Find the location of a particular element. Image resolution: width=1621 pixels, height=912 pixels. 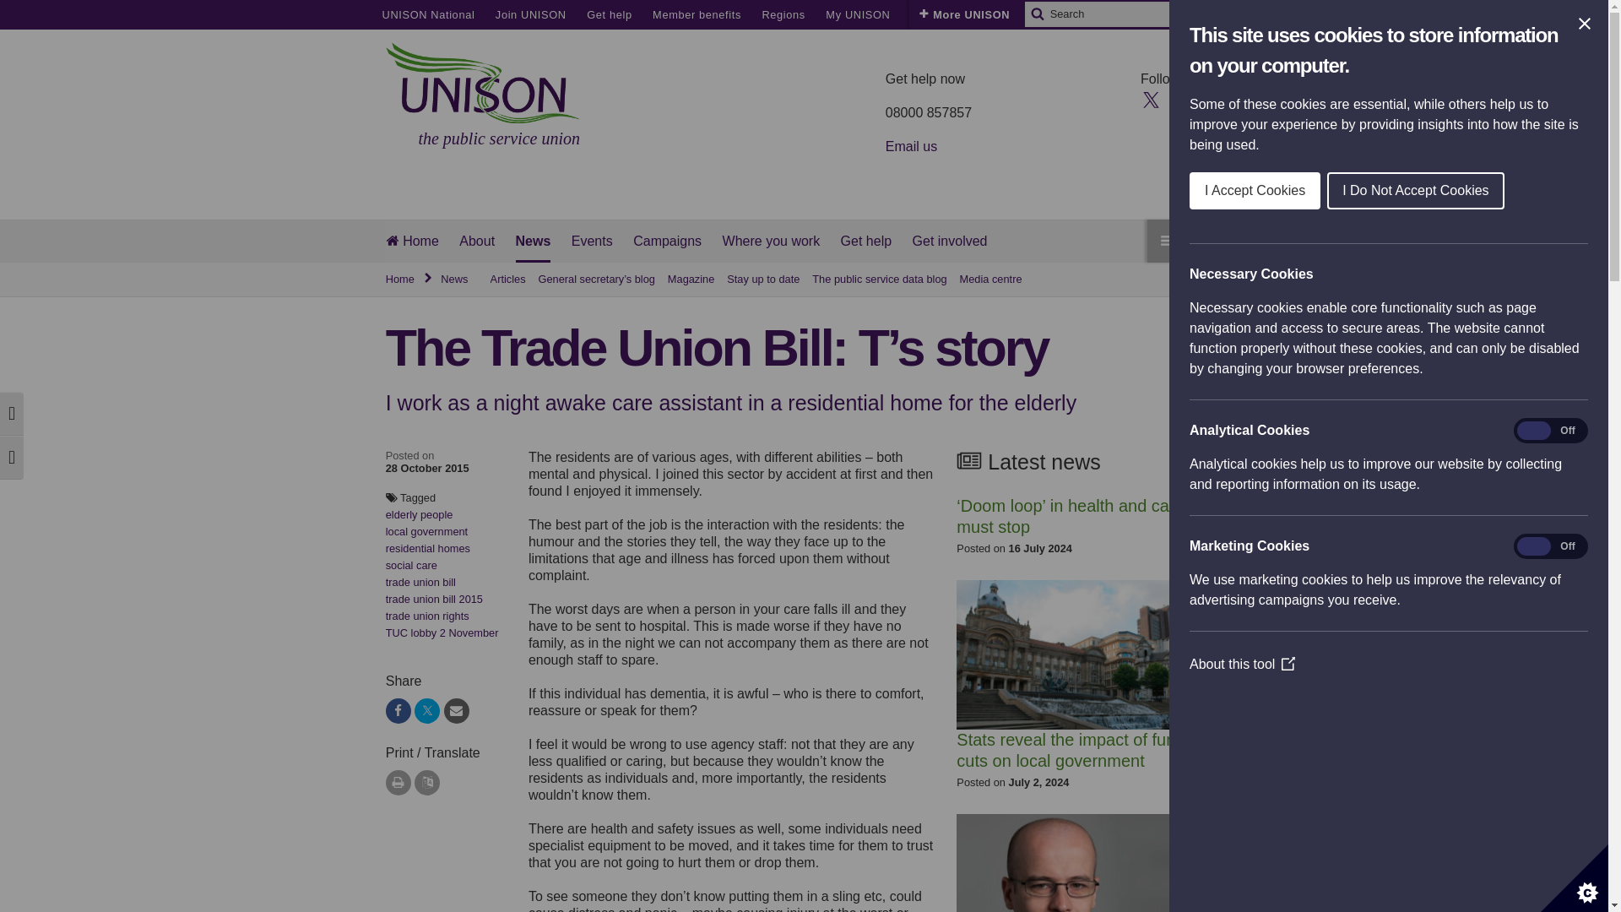

My UNISON is located at coordinates (858, 14).